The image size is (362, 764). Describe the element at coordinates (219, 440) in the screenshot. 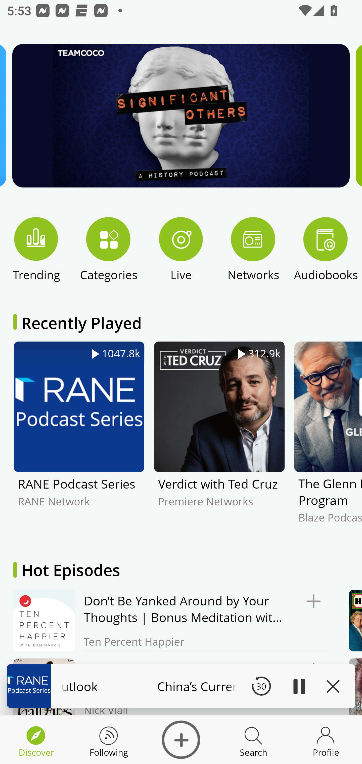

I see `312.9k Verdict with Ted Cruz Premiere Networks` at that location.